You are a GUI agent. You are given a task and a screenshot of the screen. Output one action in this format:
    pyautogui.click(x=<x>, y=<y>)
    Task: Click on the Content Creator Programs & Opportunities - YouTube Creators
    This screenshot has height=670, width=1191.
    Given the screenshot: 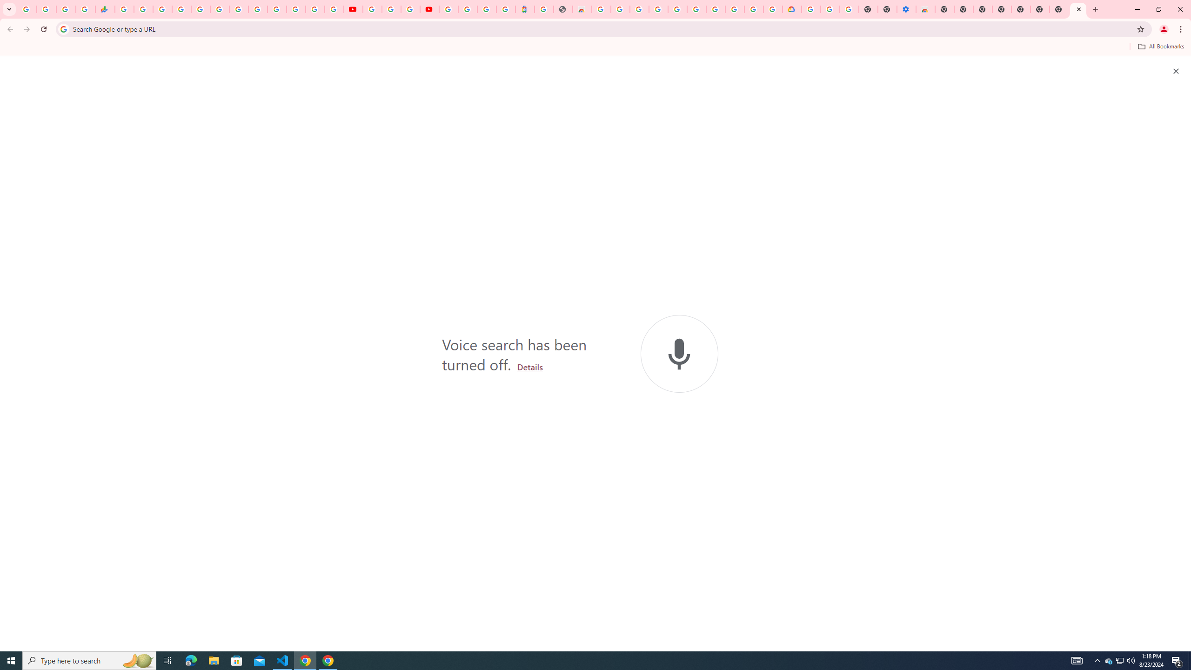 What is the action you would take?
    pyautogui.click(x=429, y=9)
    